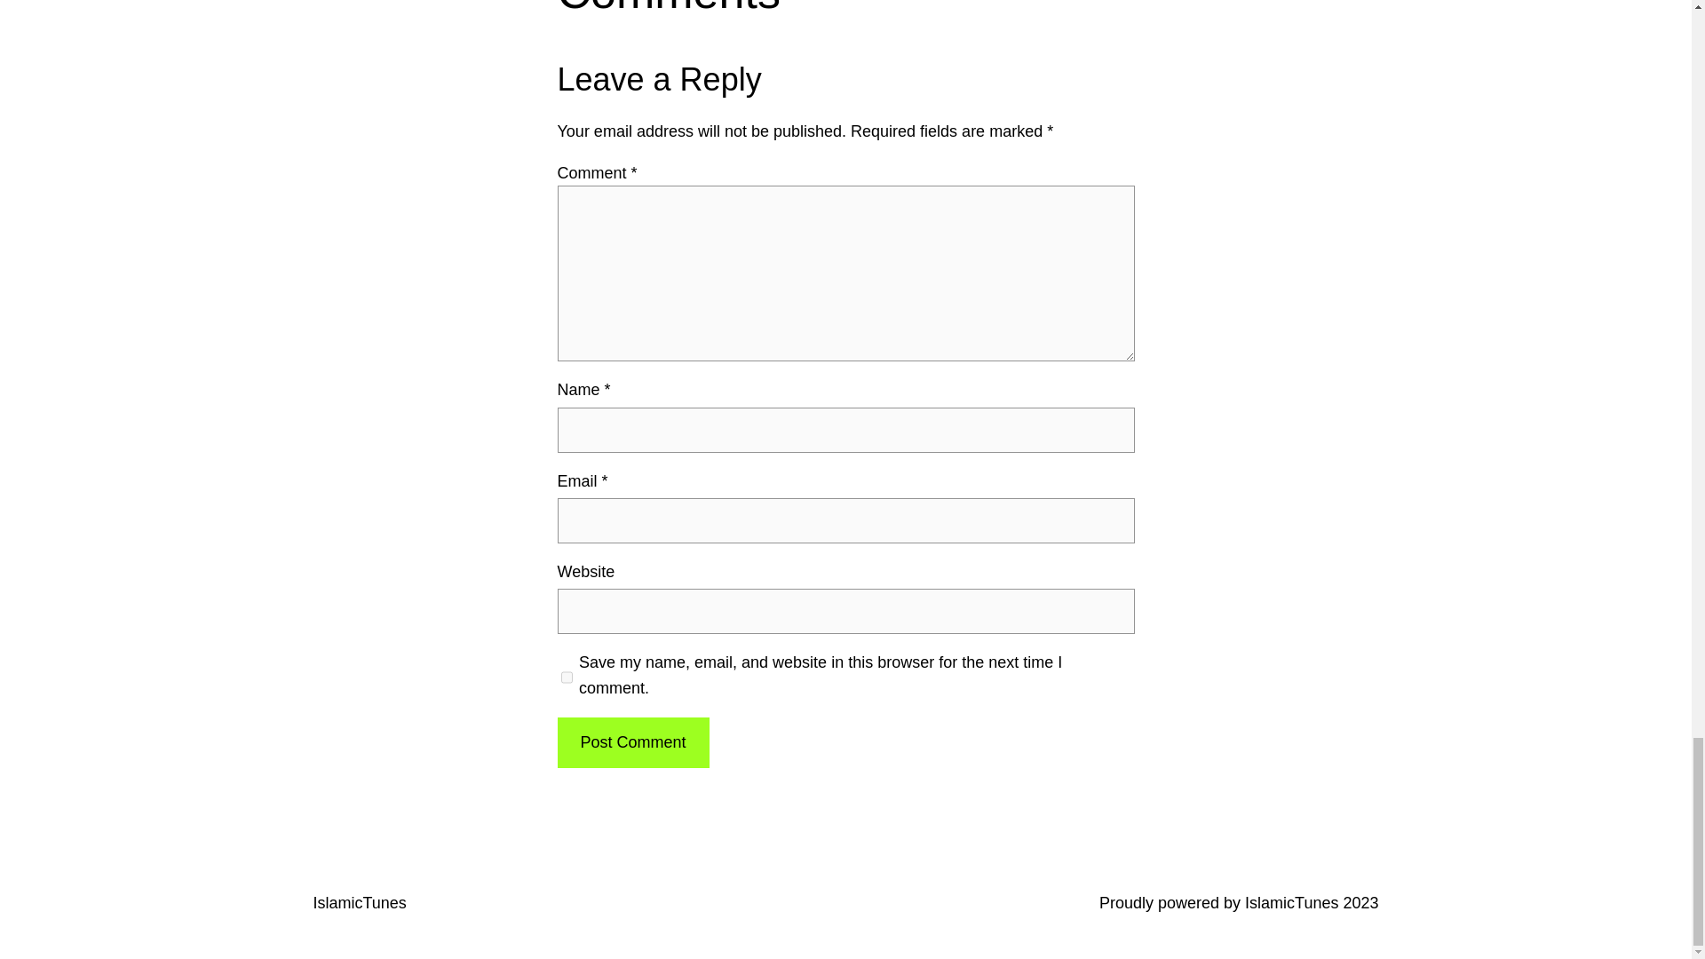 The width and height of the screenshot is (1705, 959). Describe the element at coordinates (359, 902) in the screenshot. I see `IslamicTunes` at that location.